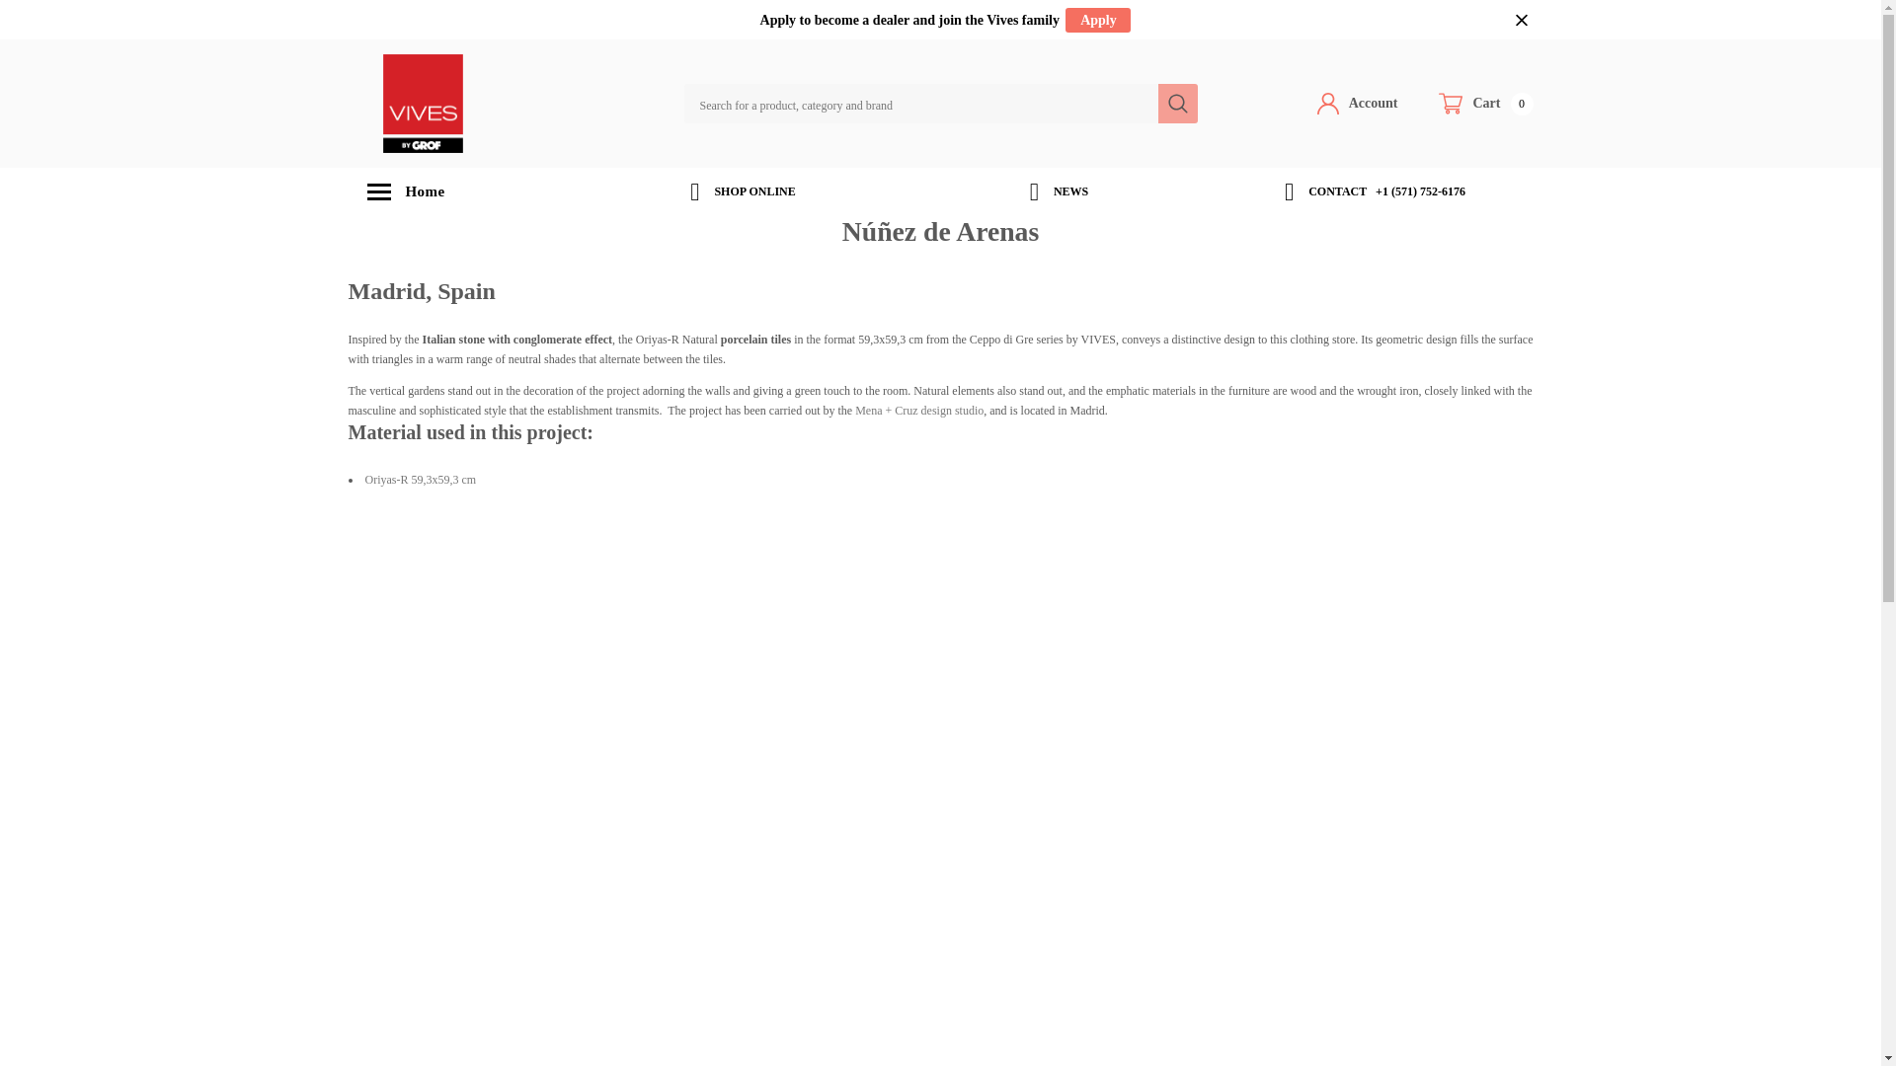  What do you see at coordinates (1485, 103) in the screenshot?
I see `close` at bounding box center [1485, 103].